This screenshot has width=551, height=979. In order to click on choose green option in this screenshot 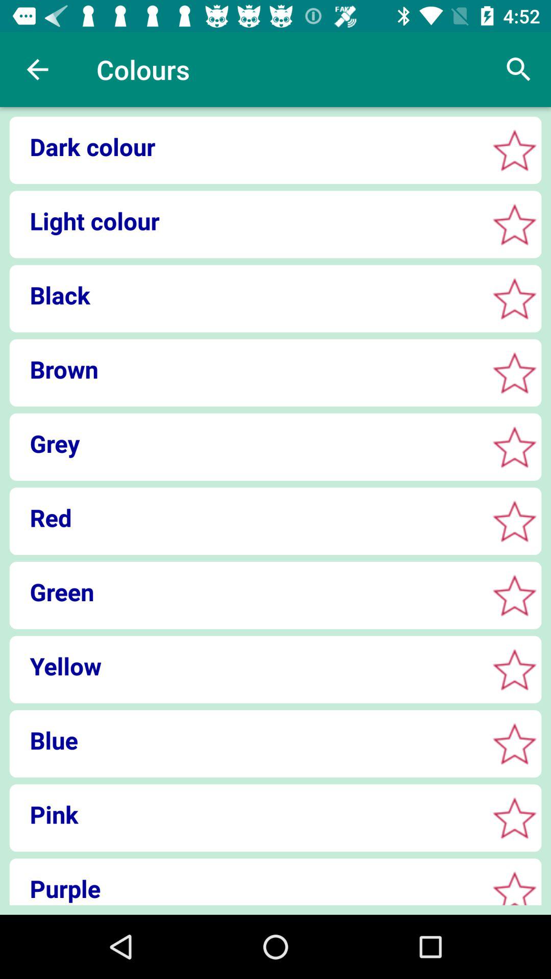, I will do `click(514, 596)`.